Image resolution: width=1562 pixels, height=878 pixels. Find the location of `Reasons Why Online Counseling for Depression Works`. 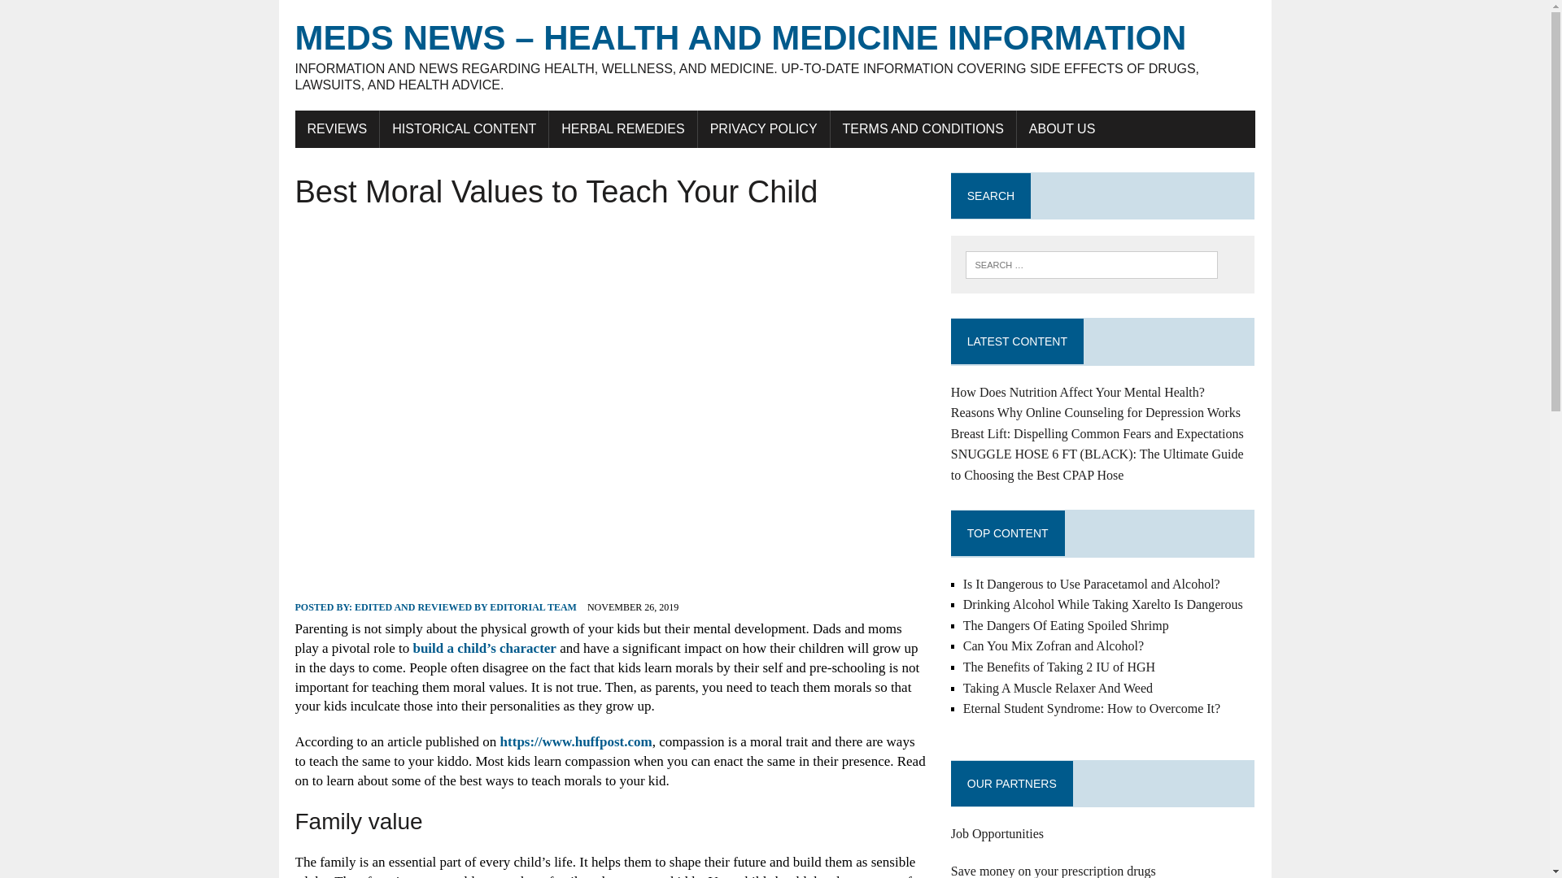

Reasons Why Online Counseling for Depression Works is located at coordinates (1095, 412).